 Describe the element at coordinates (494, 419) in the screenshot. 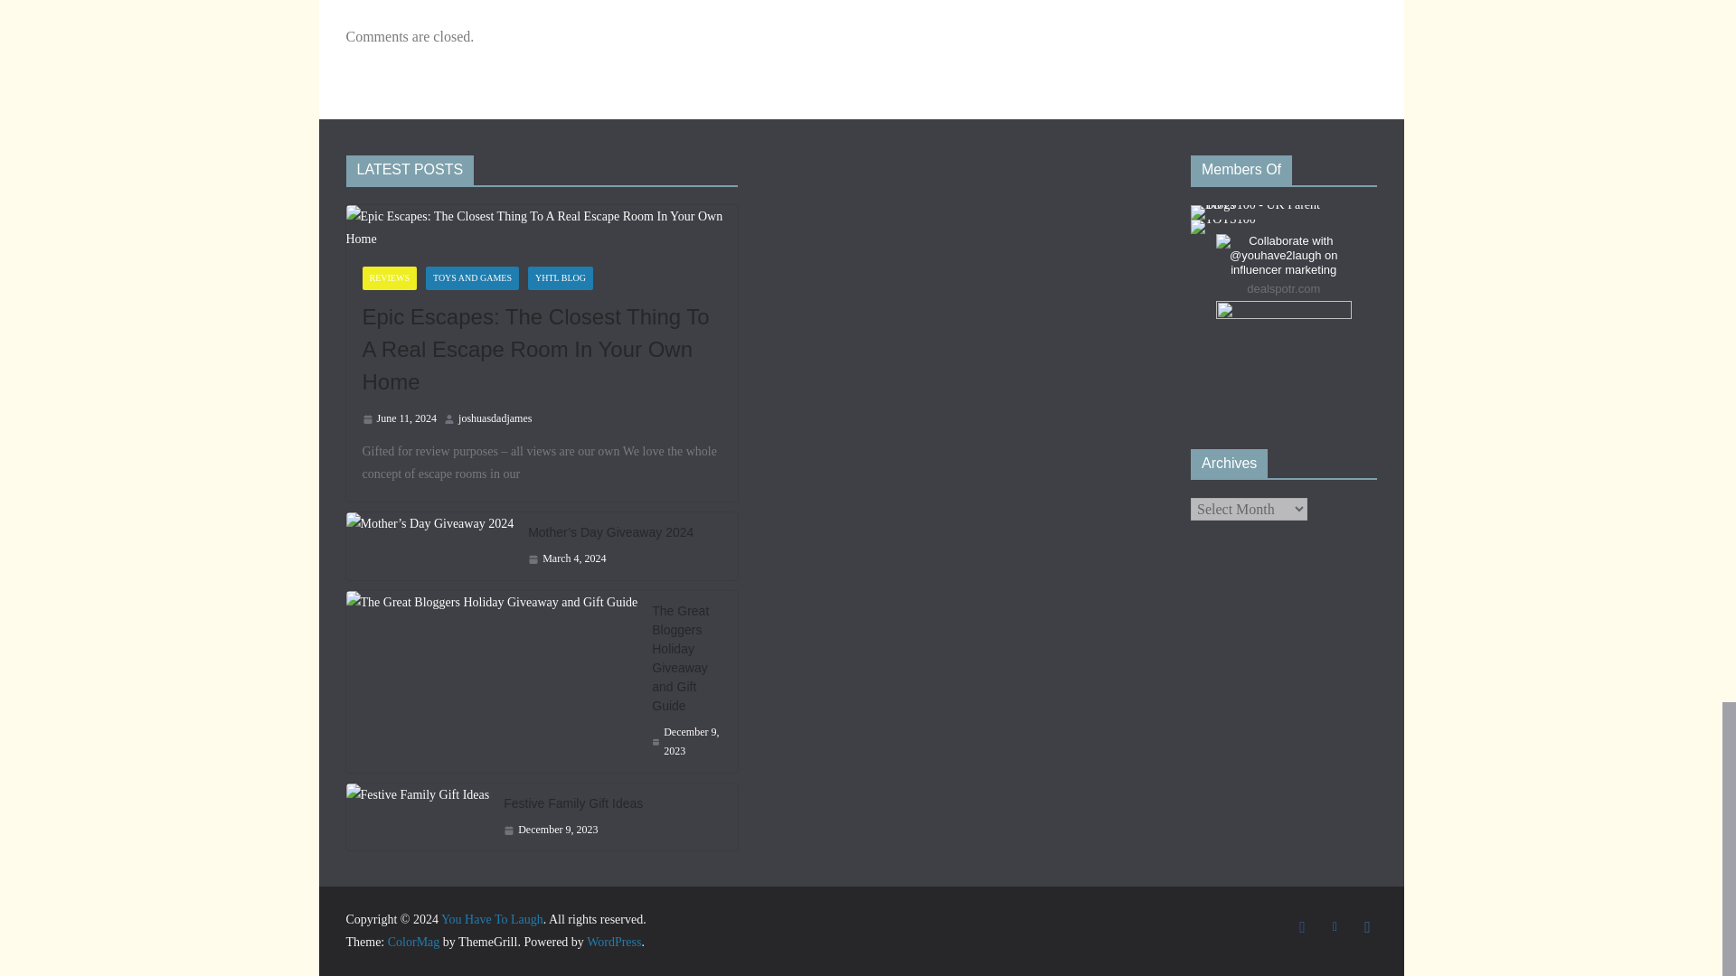

I see `joshuasdadjames` at that location.